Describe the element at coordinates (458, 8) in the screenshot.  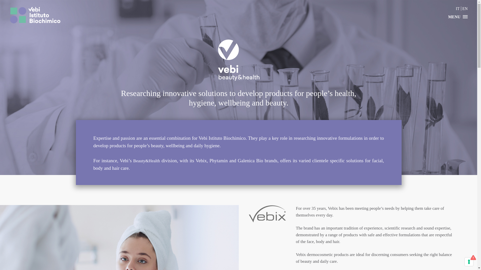
I see `IT` at that location.